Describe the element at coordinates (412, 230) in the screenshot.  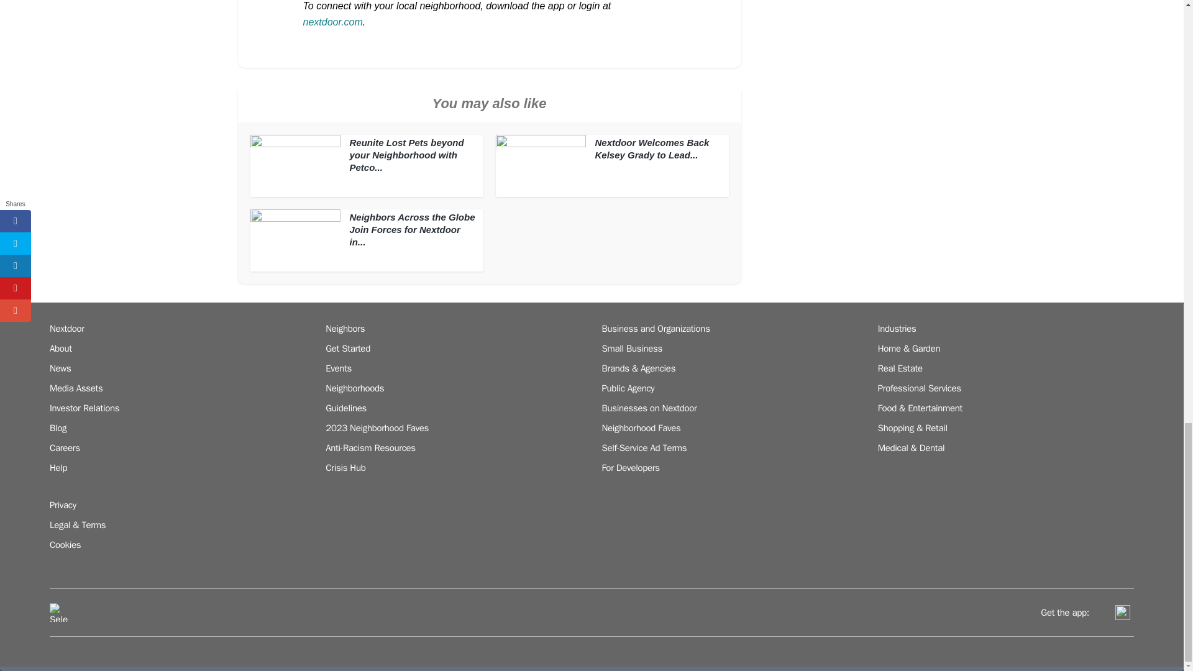
I see `Neighbors Across the Globe Join Forces for Nextdoor in...` at that location.